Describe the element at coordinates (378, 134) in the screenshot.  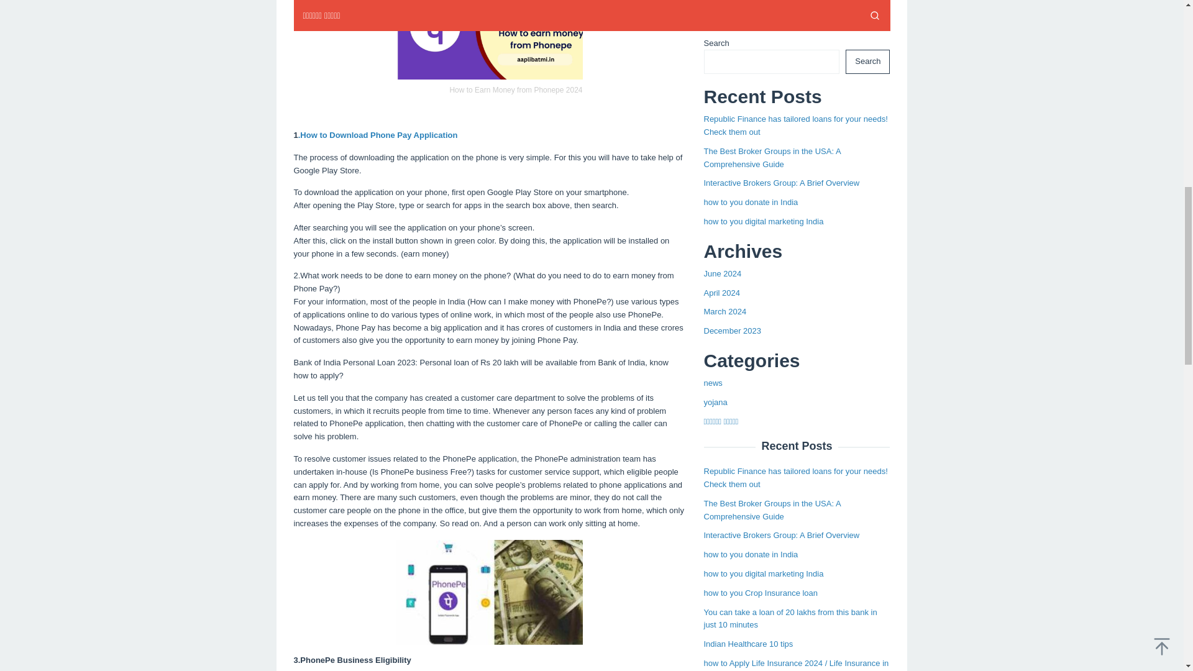
I see `.How to Download Phone Pay Application` at that location.